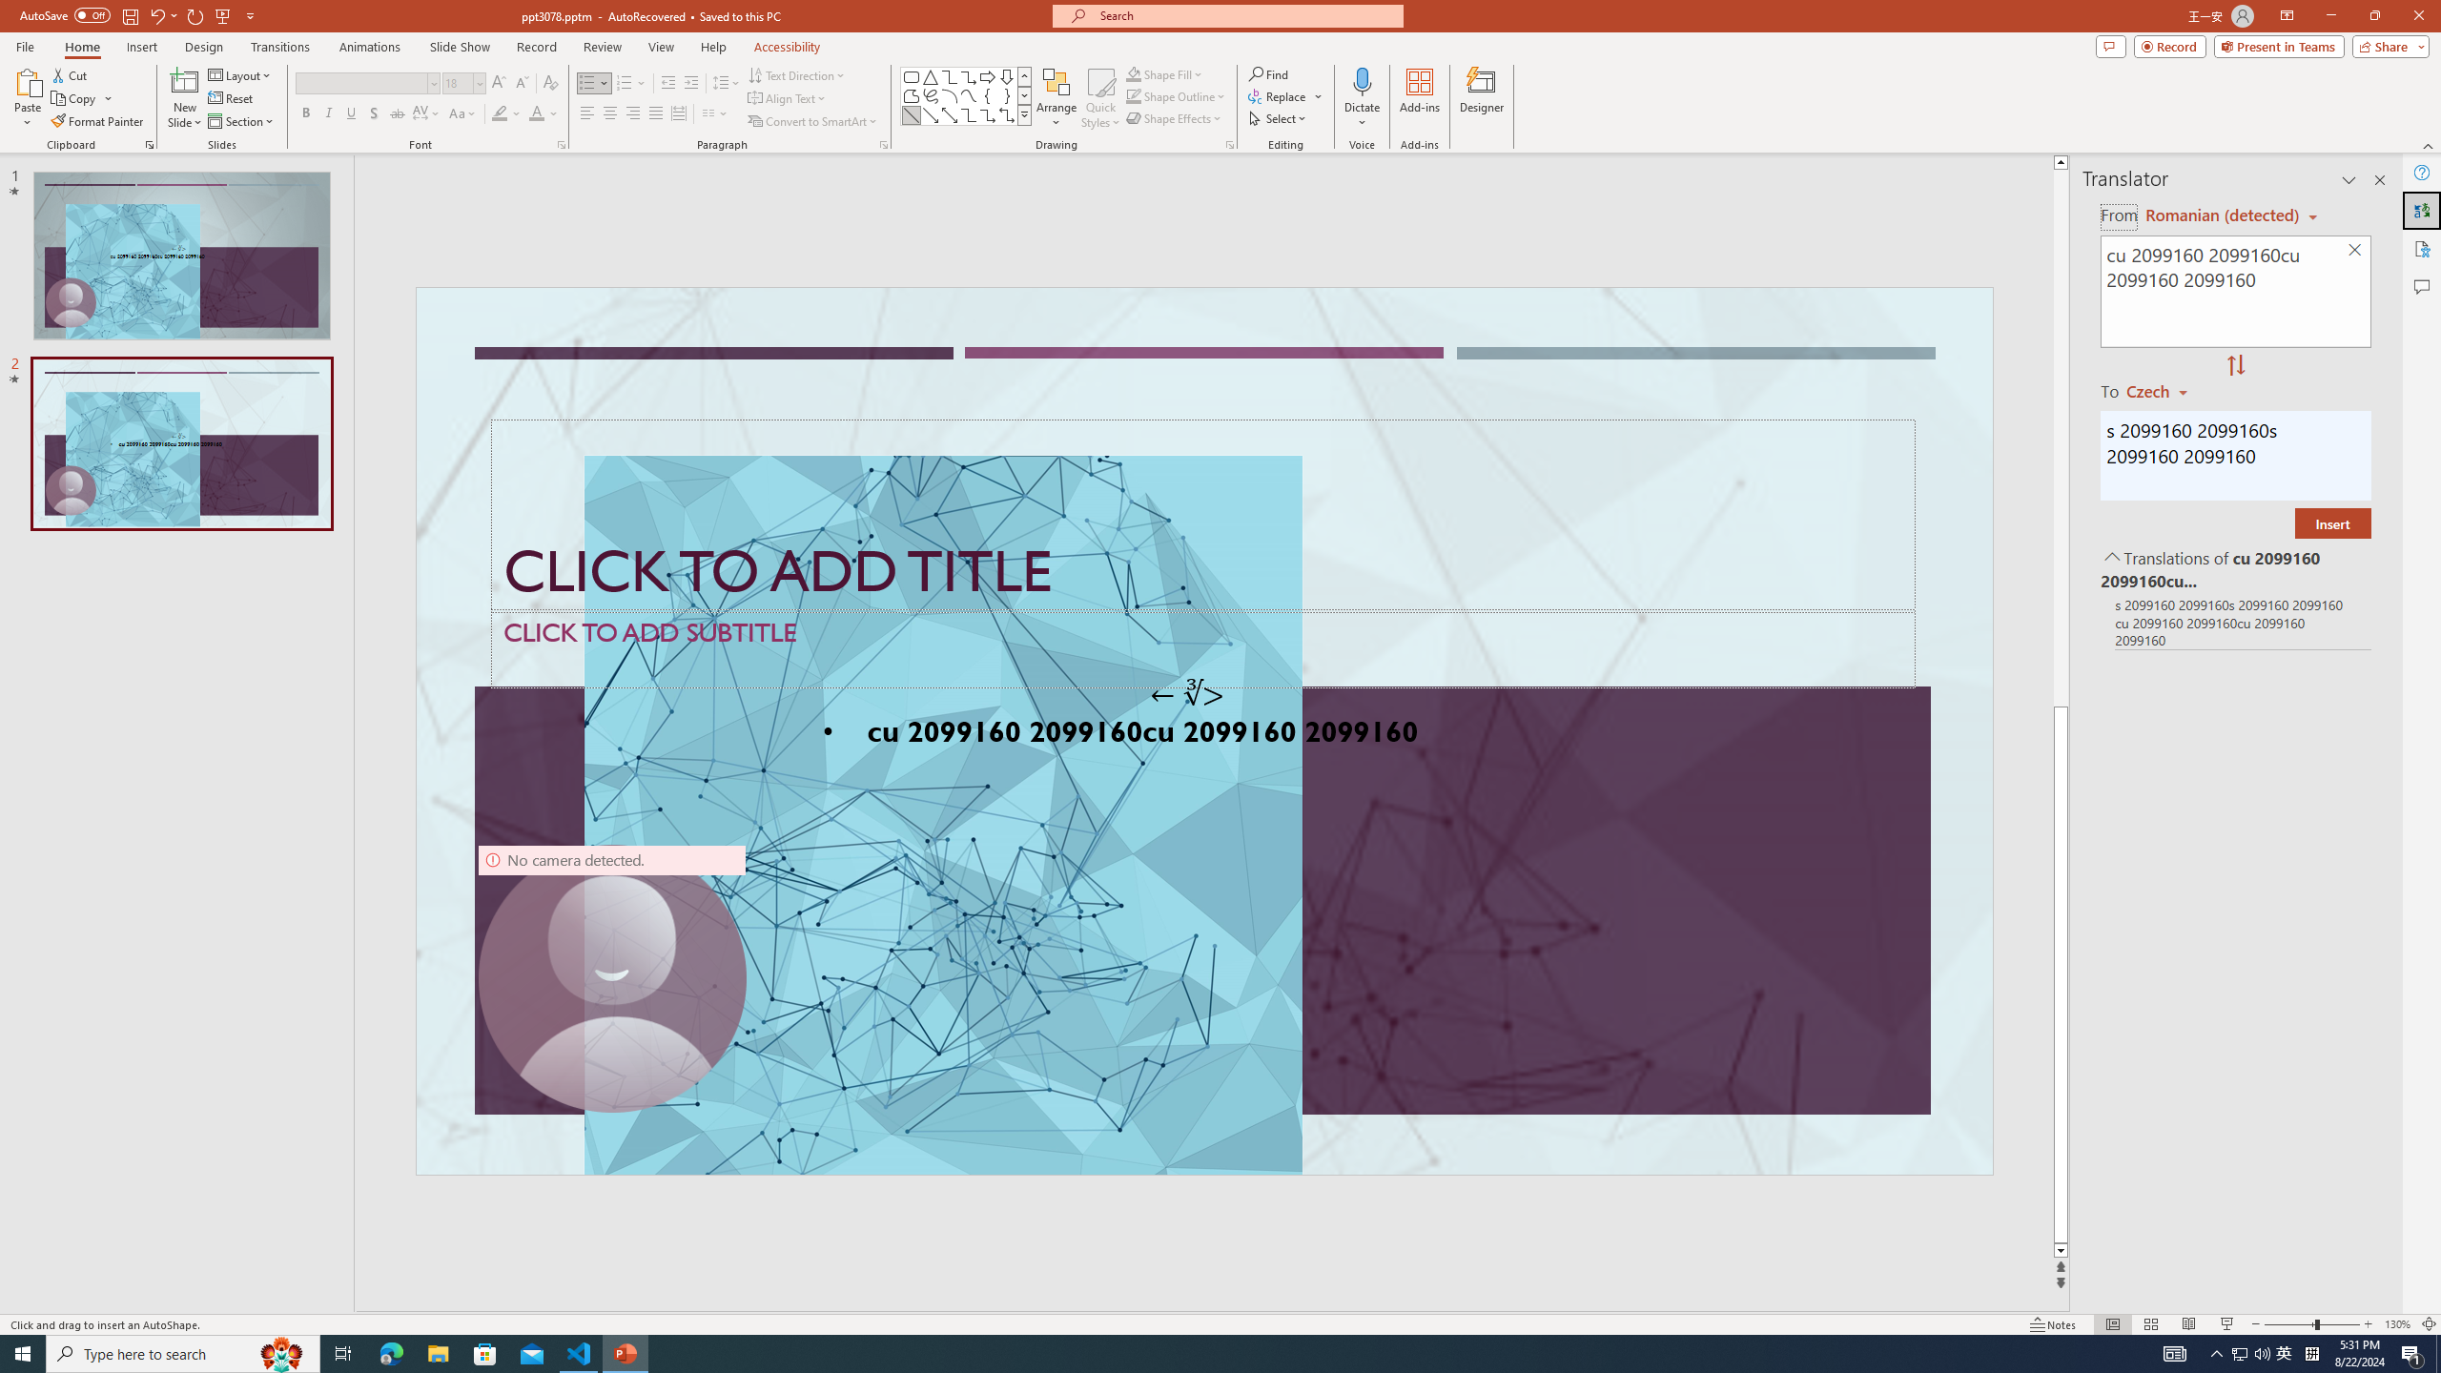 The width and height of the screenshot is (2441, 1373). Describe the element at coordinates (2235, 366) in the screenshot. I see `Swap "from" and "to" languages.` at that location.